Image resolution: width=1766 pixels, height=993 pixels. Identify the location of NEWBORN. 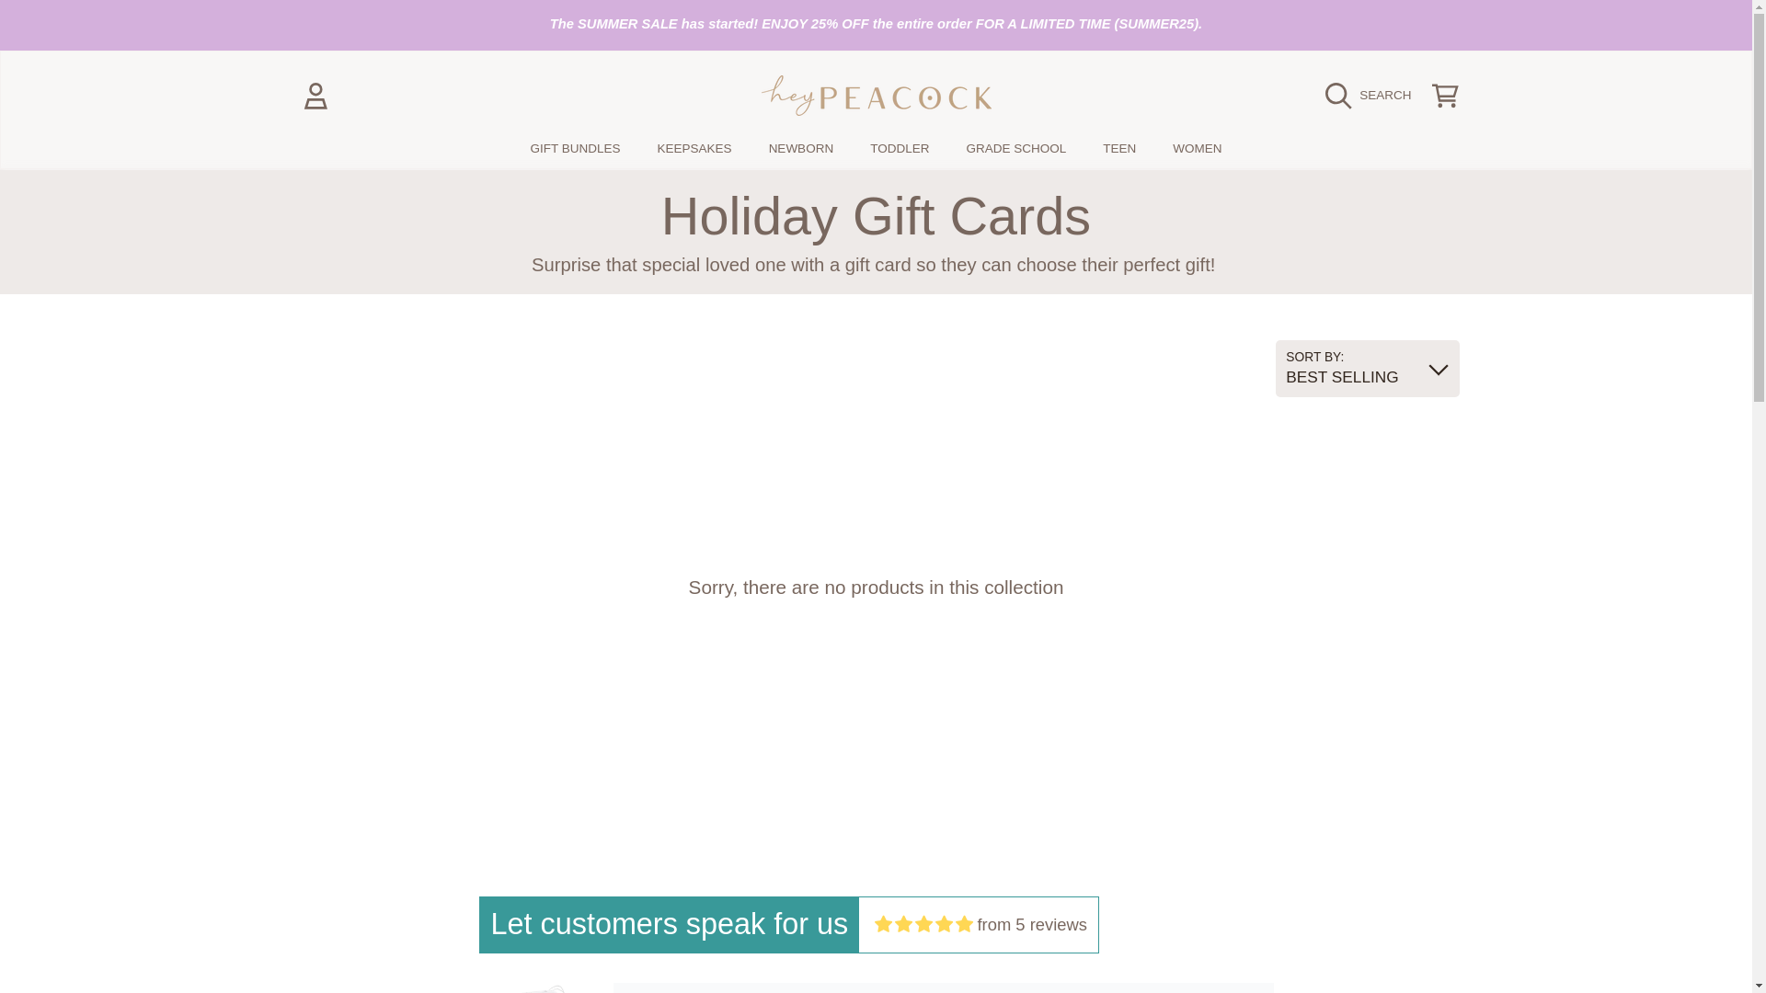
(802, 148).